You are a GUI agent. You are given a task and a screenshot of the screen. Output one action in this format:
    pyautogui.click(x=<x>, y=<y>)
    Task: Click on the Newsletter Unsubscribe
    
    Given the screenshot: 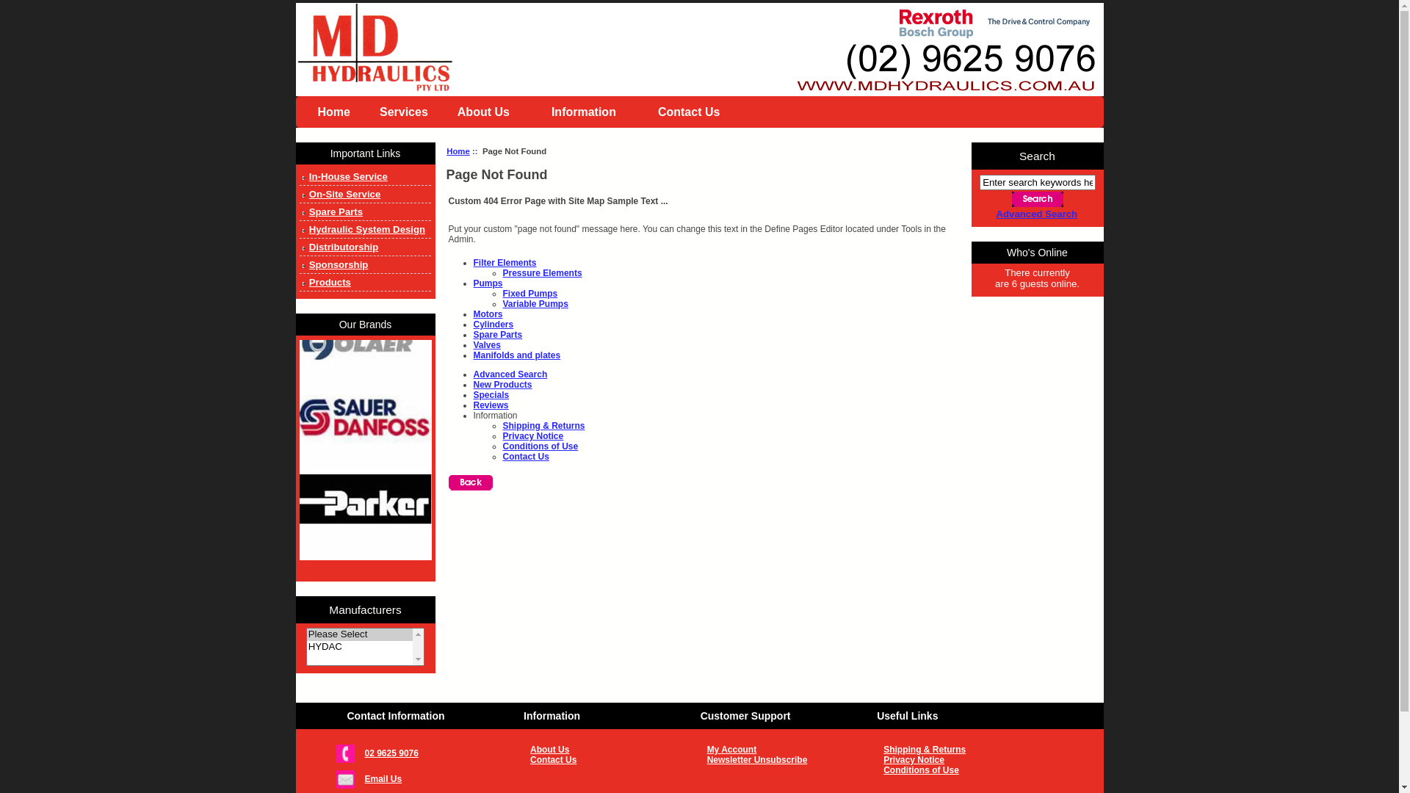 What is the action you would take?
    pyautogui.click(x=778, y=760)
    